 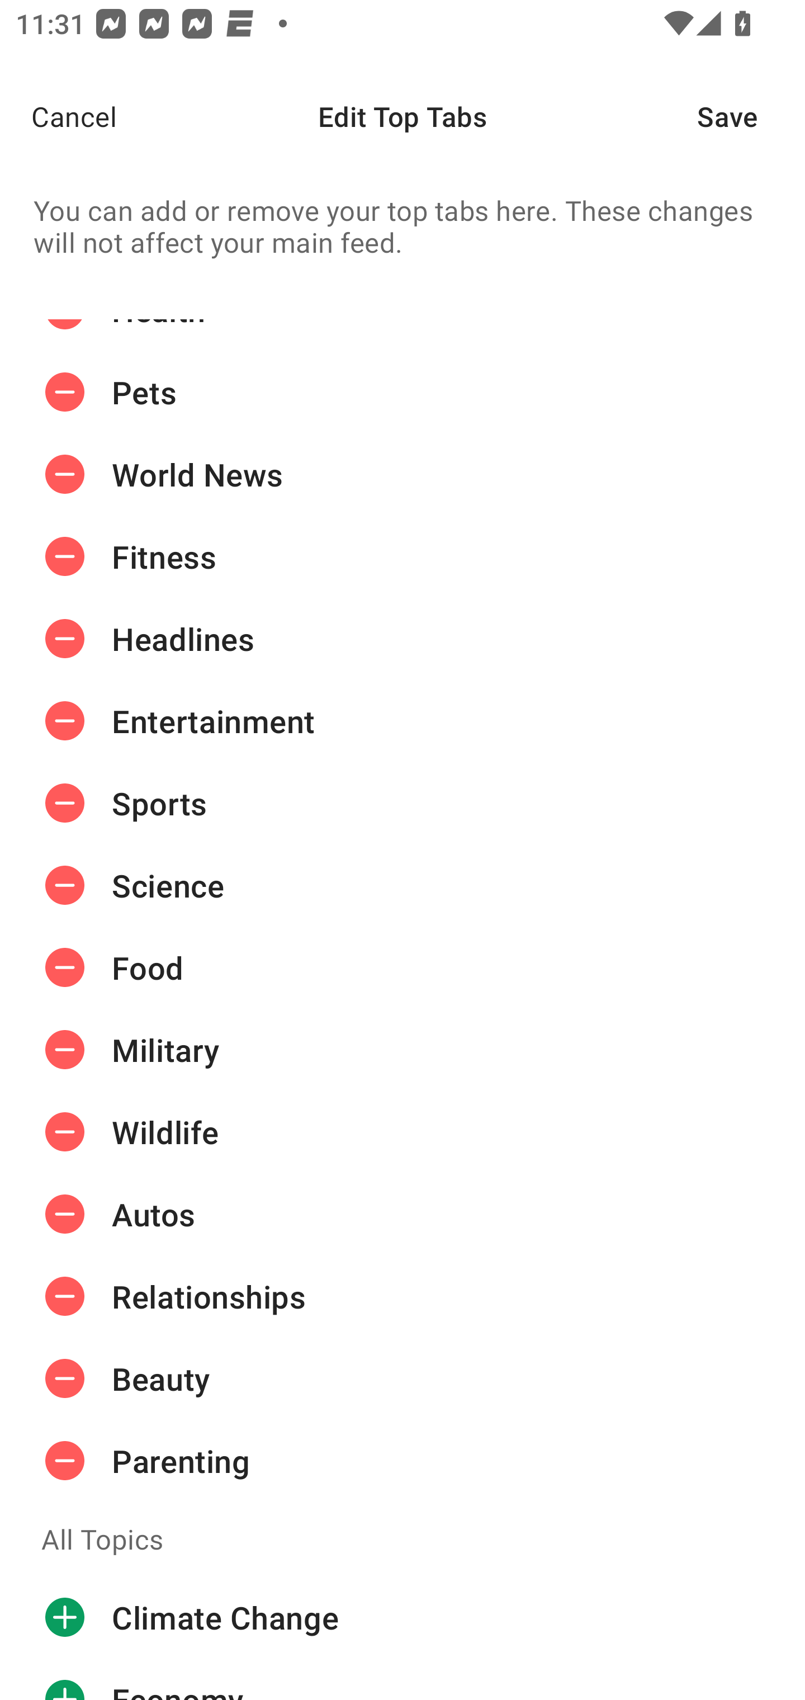 I want to click on Wildlife, so click(x=402, y=1132).